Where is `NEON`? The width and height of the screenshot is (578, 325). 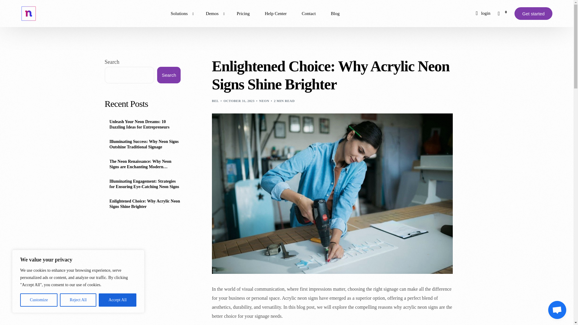 NEON is located at coordinates (264, 101).